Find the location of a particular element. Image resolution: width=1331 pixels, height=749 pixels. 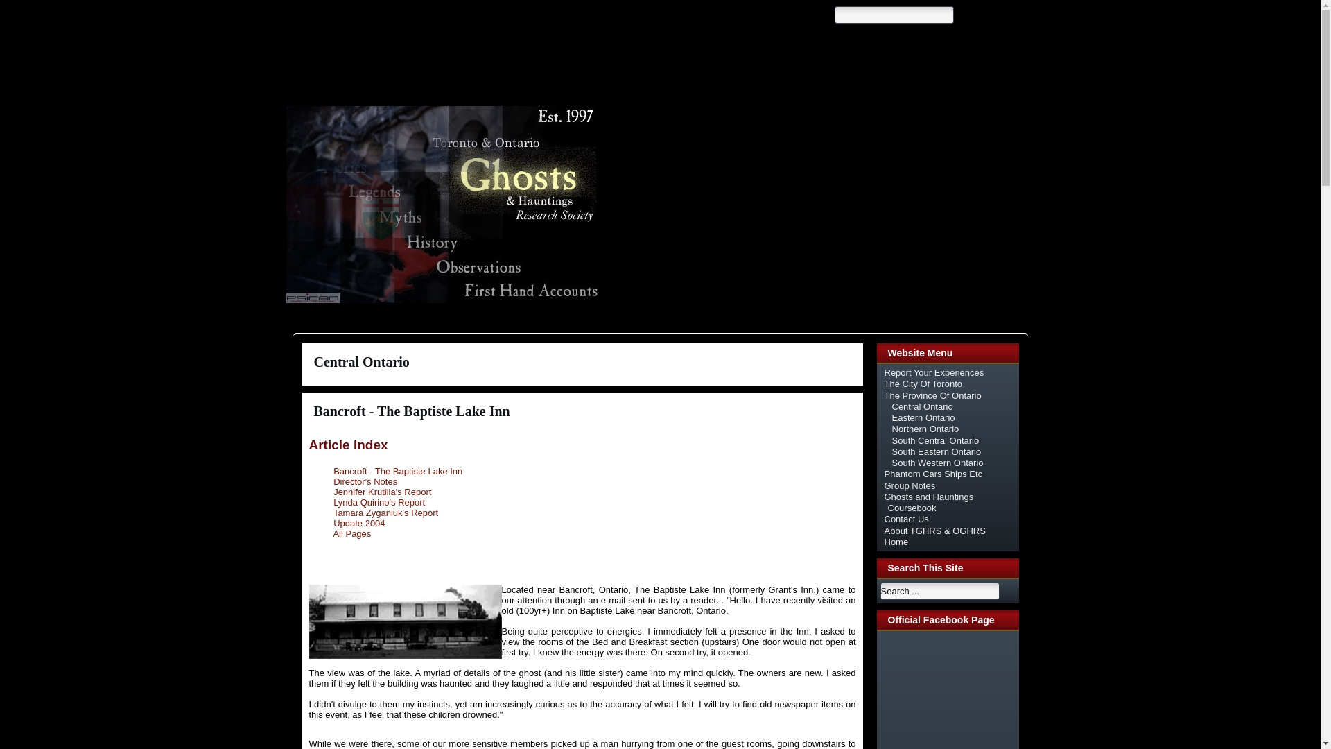

The City Of Toronto is located at coordinates (923, 384).